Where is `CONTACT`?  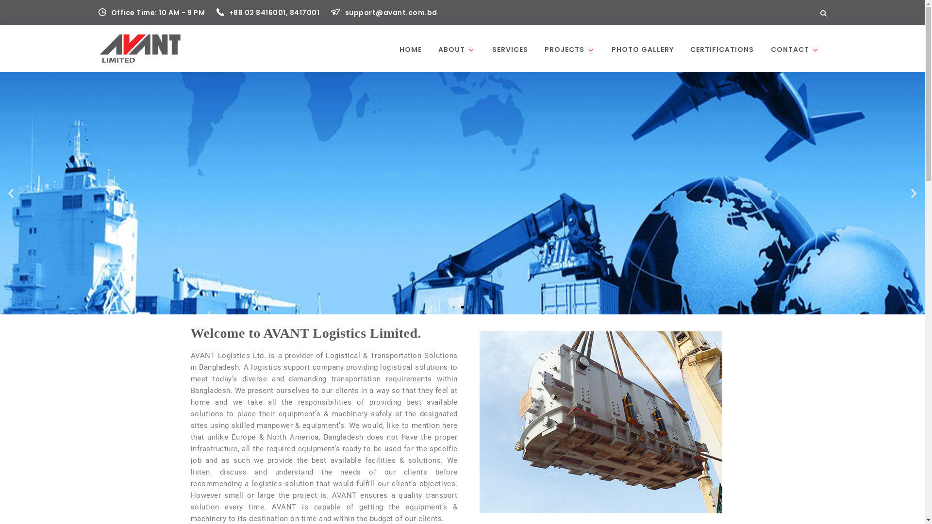 CONTACT is located at coordinates (795, 49).